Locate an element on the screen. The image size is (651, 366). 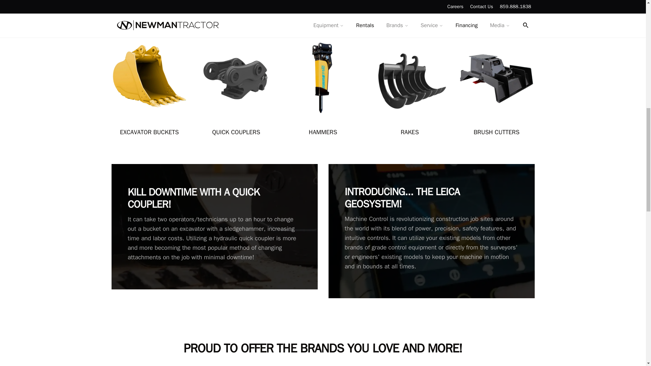
HAMMERS is located at coordinates (323, 132).